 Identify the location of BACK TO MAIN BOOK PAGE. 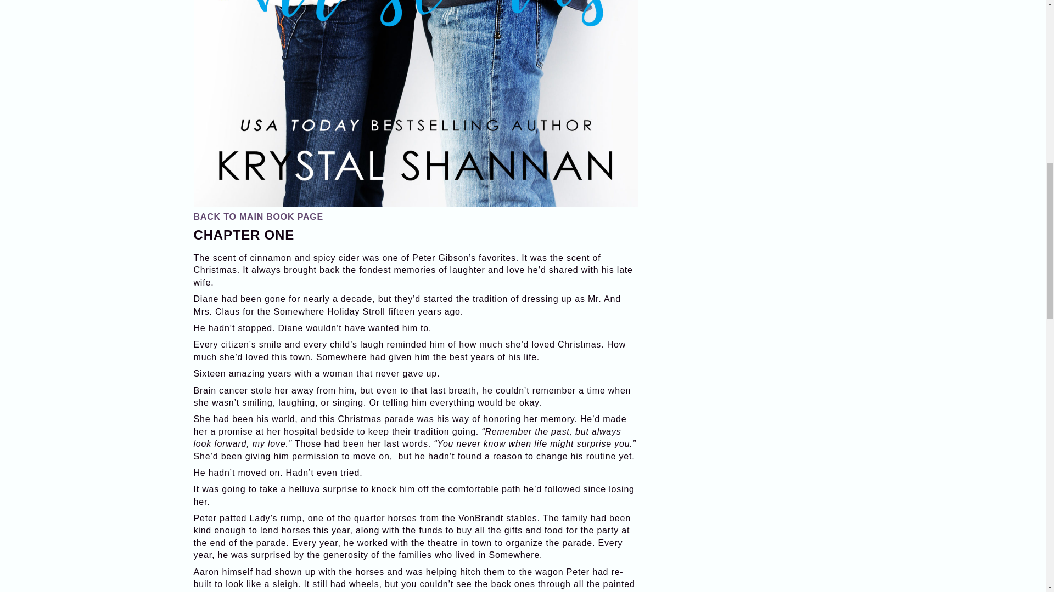
(258, 216).